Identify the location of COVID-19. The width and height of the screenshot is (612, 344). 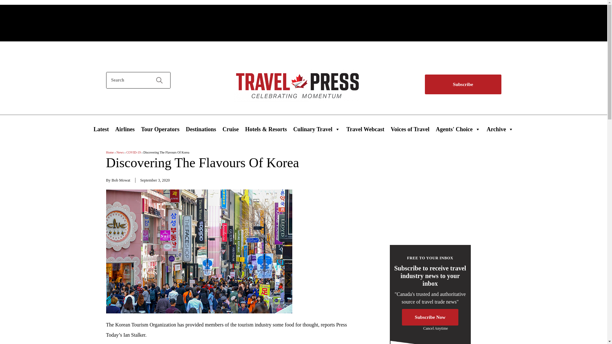
(133, 152).